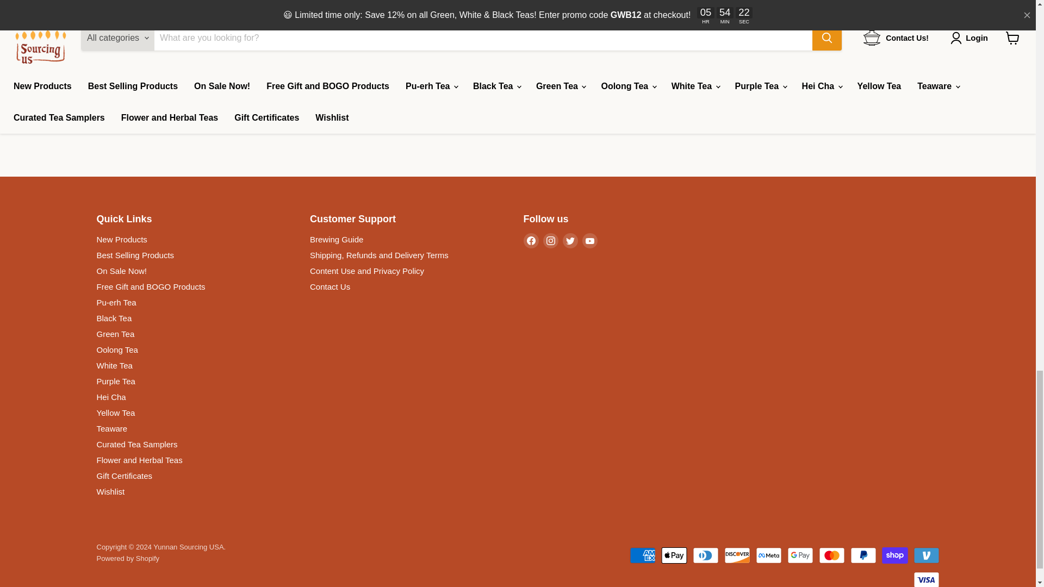 The image size is (1044, 587). Describe the element at coordinates (570, 240) in the screenshot. I see `Twitter` at that location.